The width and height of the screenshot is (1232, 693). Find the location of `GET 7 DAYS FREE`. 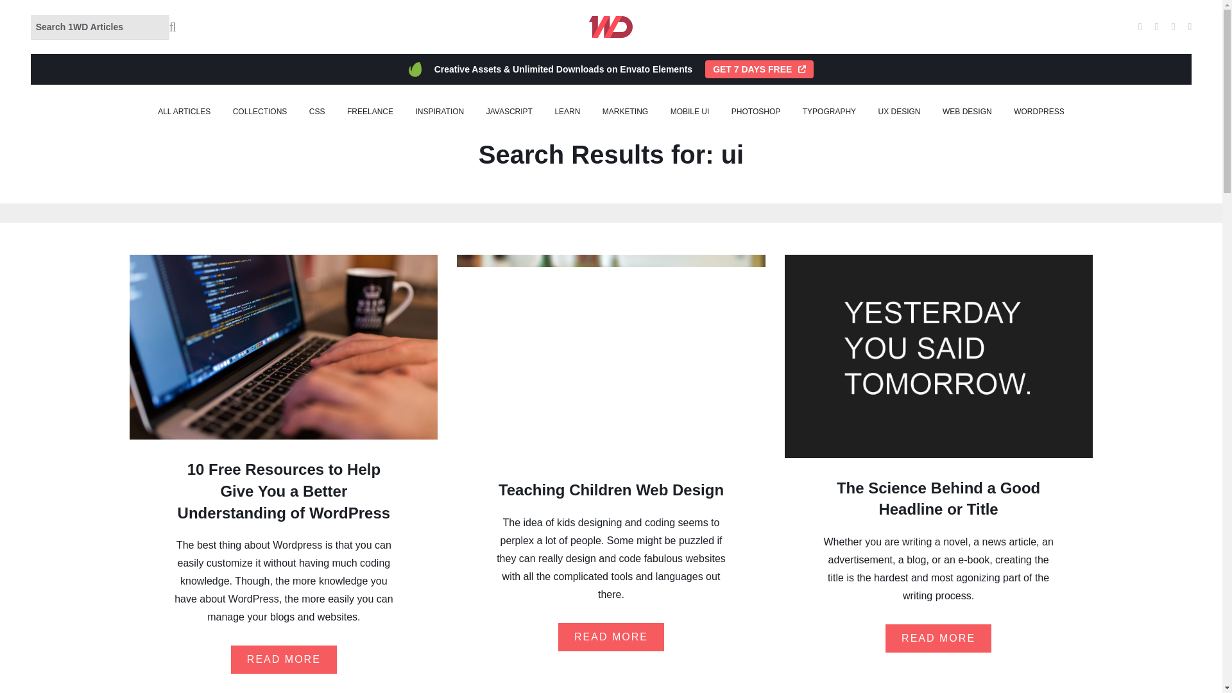

GET 7 DAYS FREE is located at coordinates (758, 69).